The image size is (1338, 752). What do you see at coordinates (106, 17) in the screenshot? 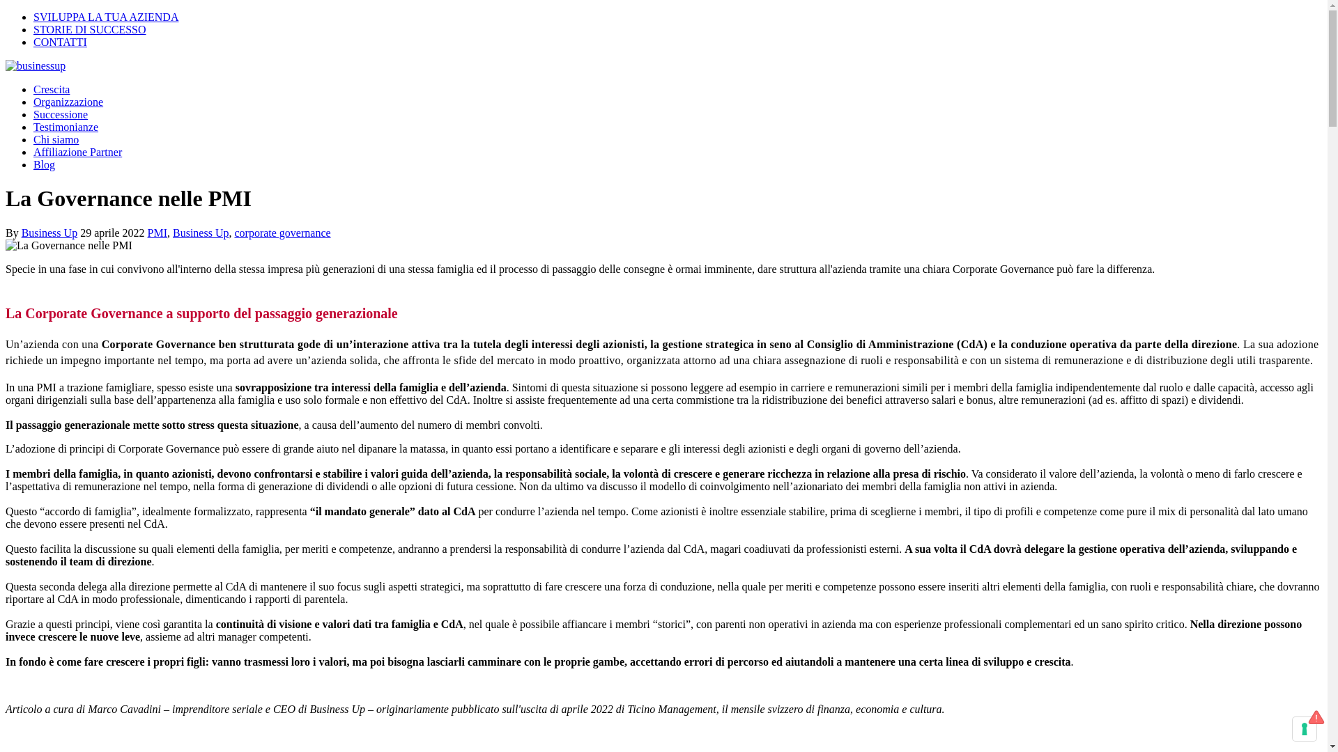
I see `SVILUPPA LA TUA AZIENDA` at bounding box center [106, 17].